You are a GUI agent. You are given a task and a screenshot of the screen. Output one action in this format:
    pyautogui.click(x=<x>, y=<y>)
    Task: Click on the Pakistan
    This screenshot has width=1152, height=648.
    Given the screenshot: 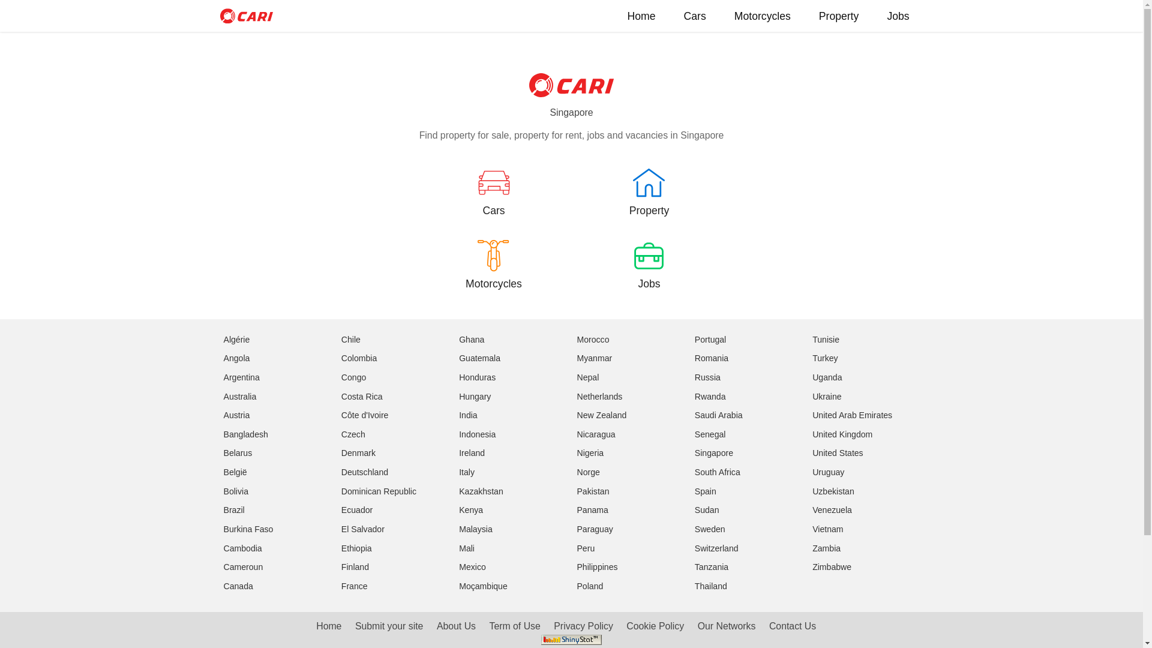 What is the action you would take?
    pyautogui.click(x=593, y=491)
    